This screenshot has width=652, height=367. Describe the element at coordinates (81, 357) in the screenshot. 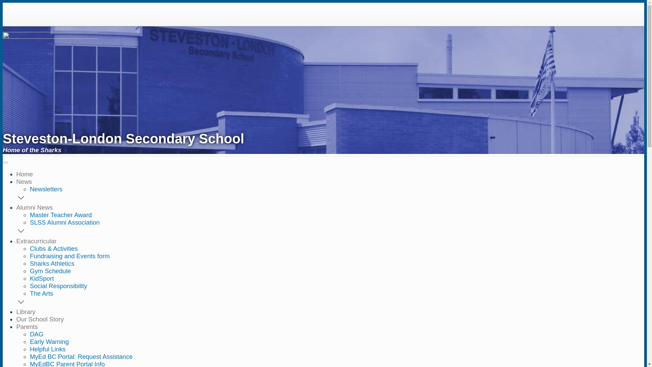

I see `MyEd BC Portal: Request Assistance` at that location.